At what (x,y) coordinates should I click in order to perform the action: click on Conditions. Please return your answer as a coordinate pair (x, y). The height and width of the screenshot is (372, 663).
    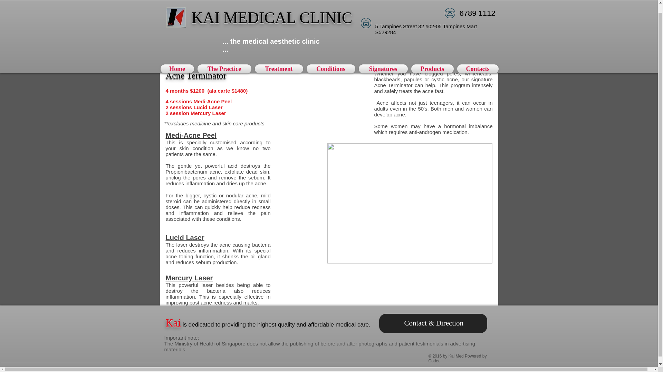
    Looking at the image, I should click on (330, 61).